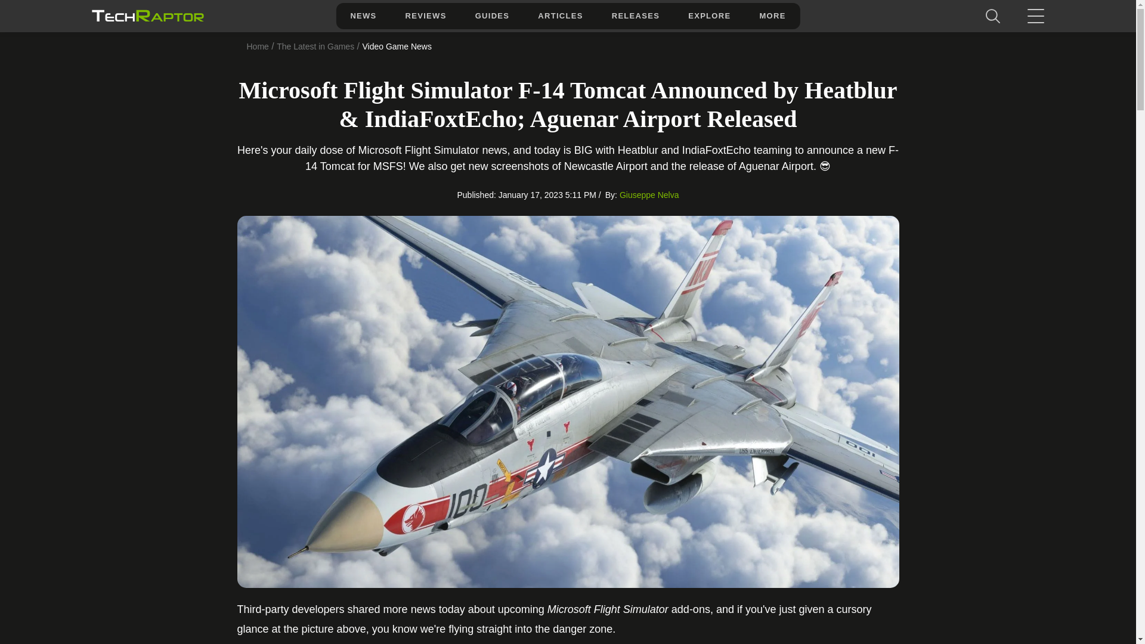 This screenshot has height=644, width=1145. Describe the element at coordinates (363, 16) in the screenshot. I see `NEWS` at that location.